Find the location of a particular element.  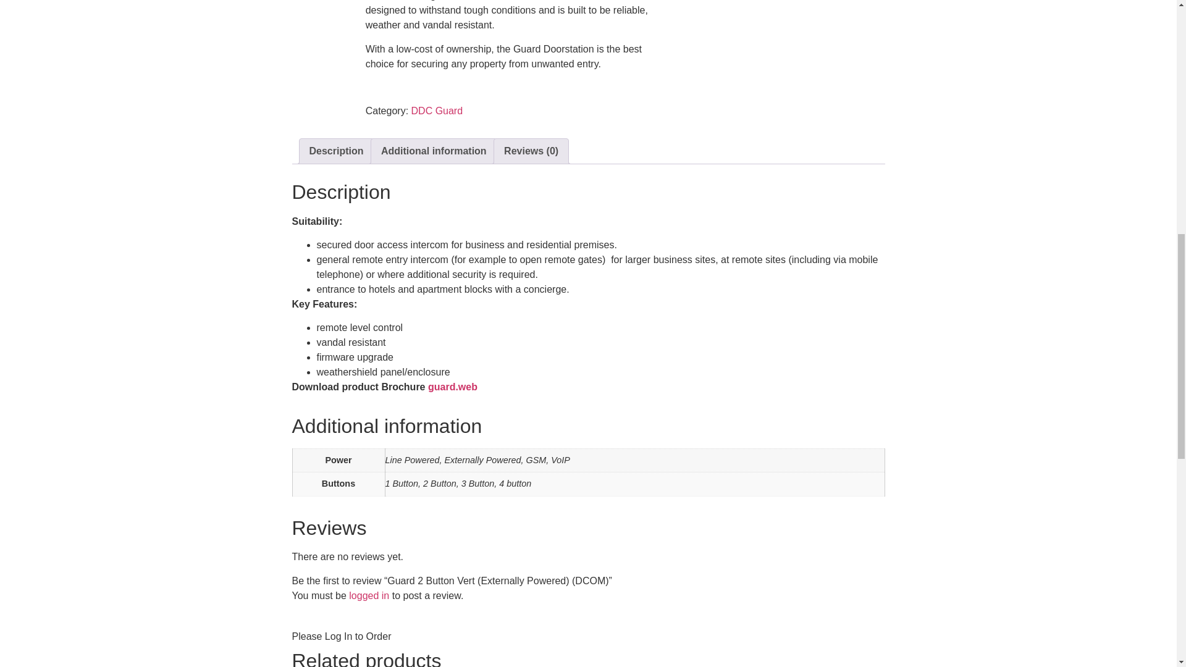

Description is located at coordinates (335, 151).